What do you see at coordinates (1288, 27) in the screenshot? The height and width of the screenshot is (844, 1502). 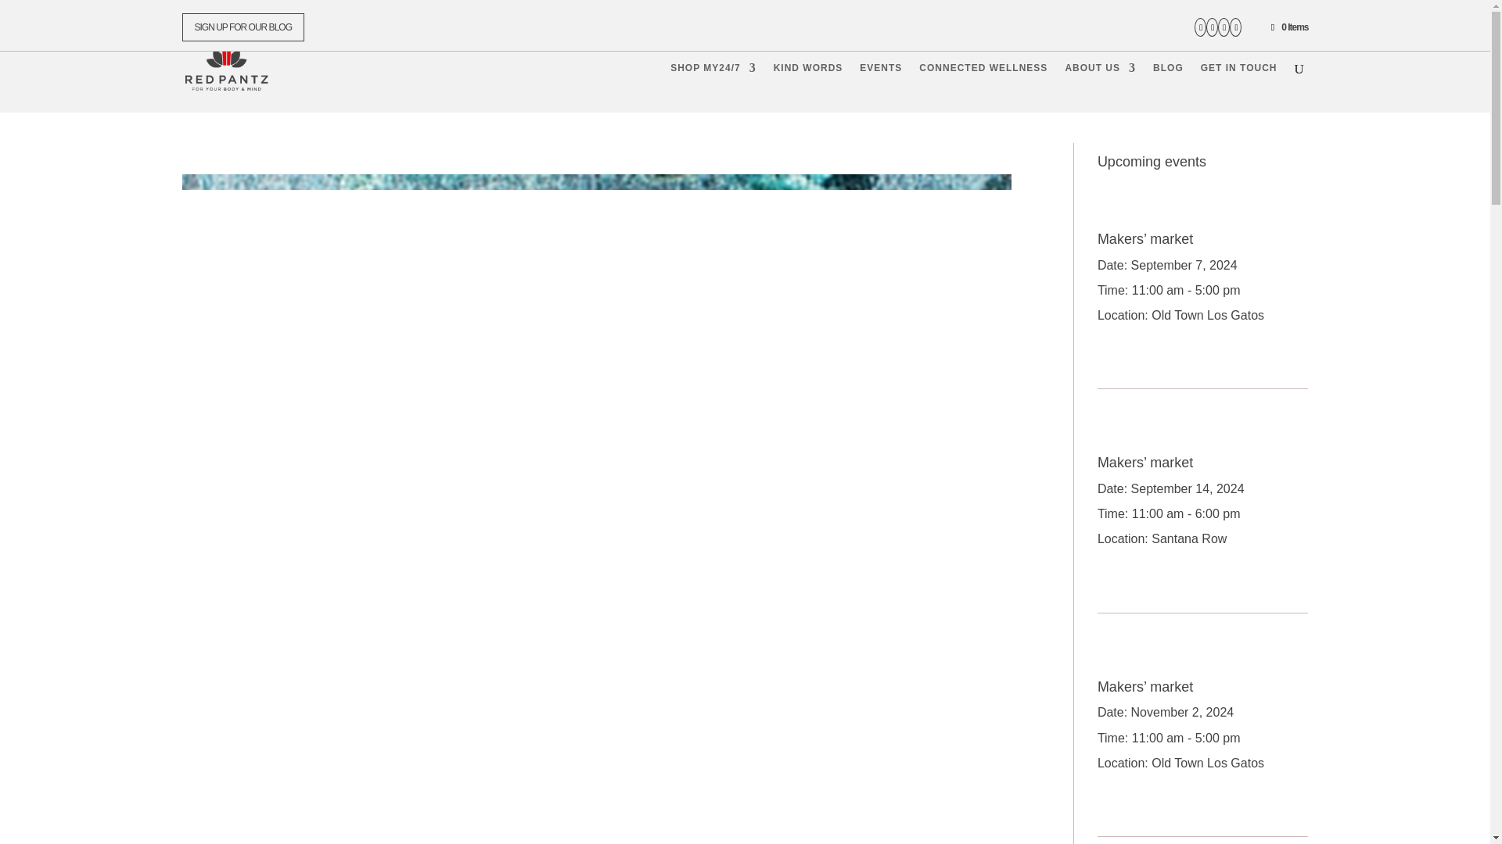 I see `0 Items` at bounding box center [1288, 27].